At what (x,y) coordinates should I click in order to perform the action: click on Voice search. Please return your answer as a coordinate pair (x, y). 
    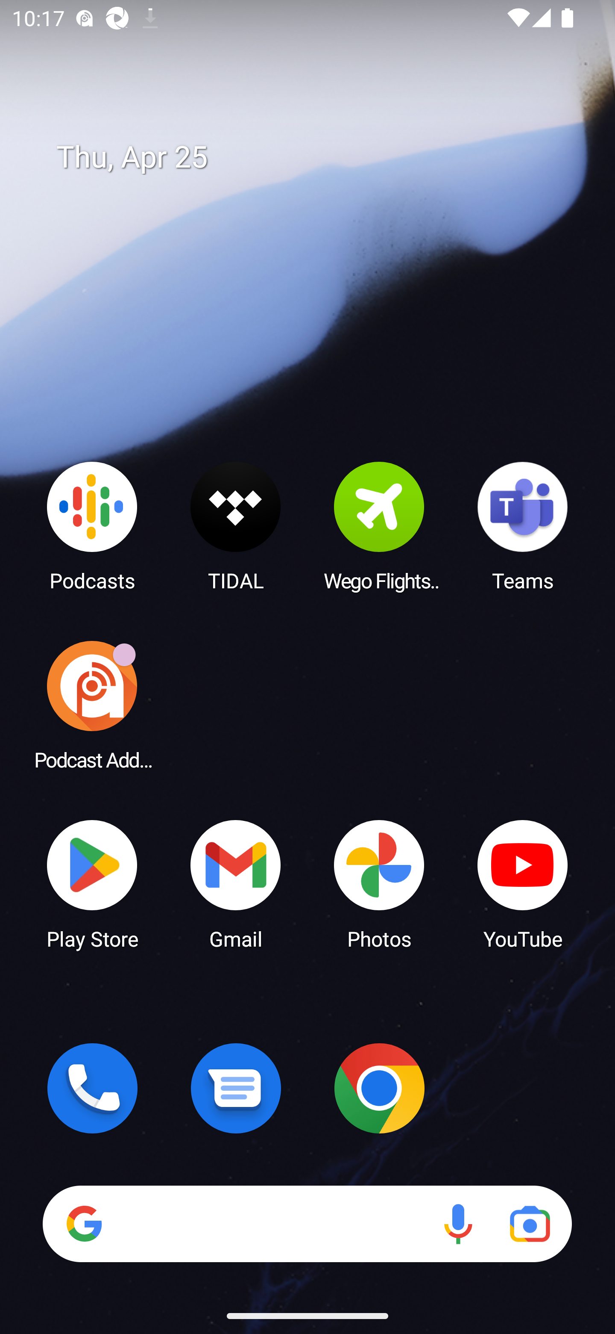
    Looking at the image, I should click on (458, 1224).